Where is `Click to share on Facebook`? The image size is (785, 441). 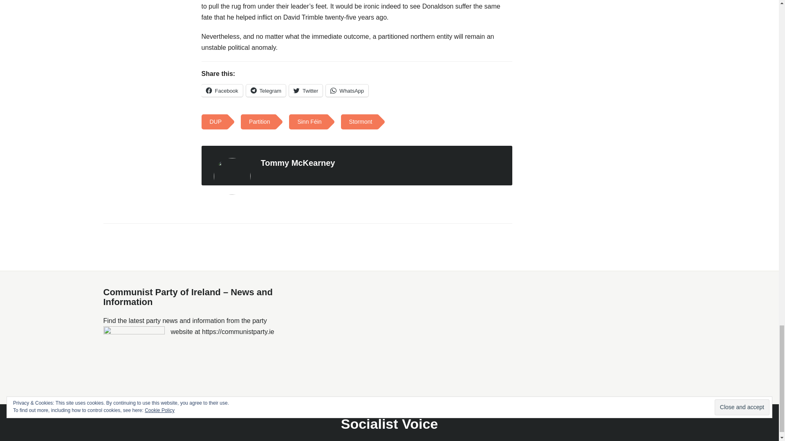
Click to share on Facebook is located at coordinates (222, 90).